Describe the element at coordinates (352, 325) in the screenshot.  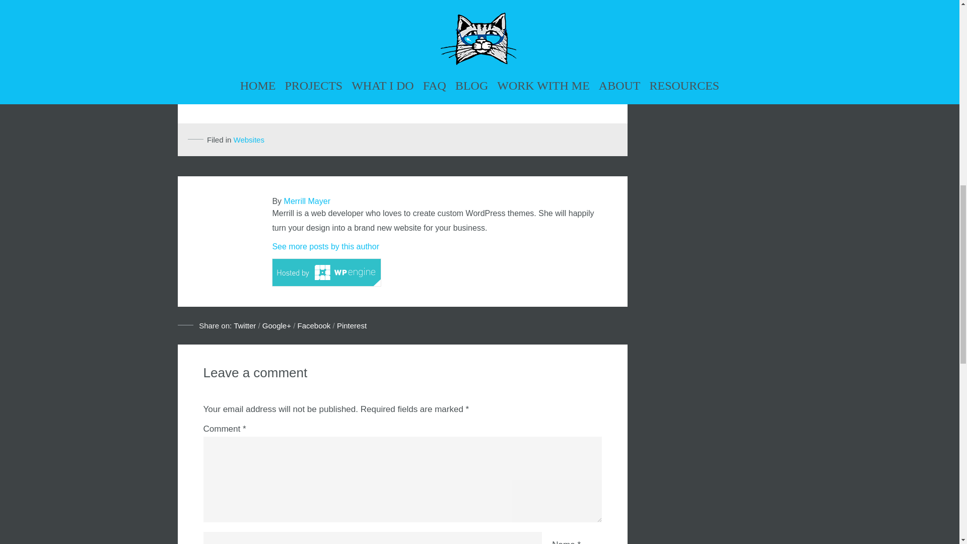
I see `Pinterest` at that location.